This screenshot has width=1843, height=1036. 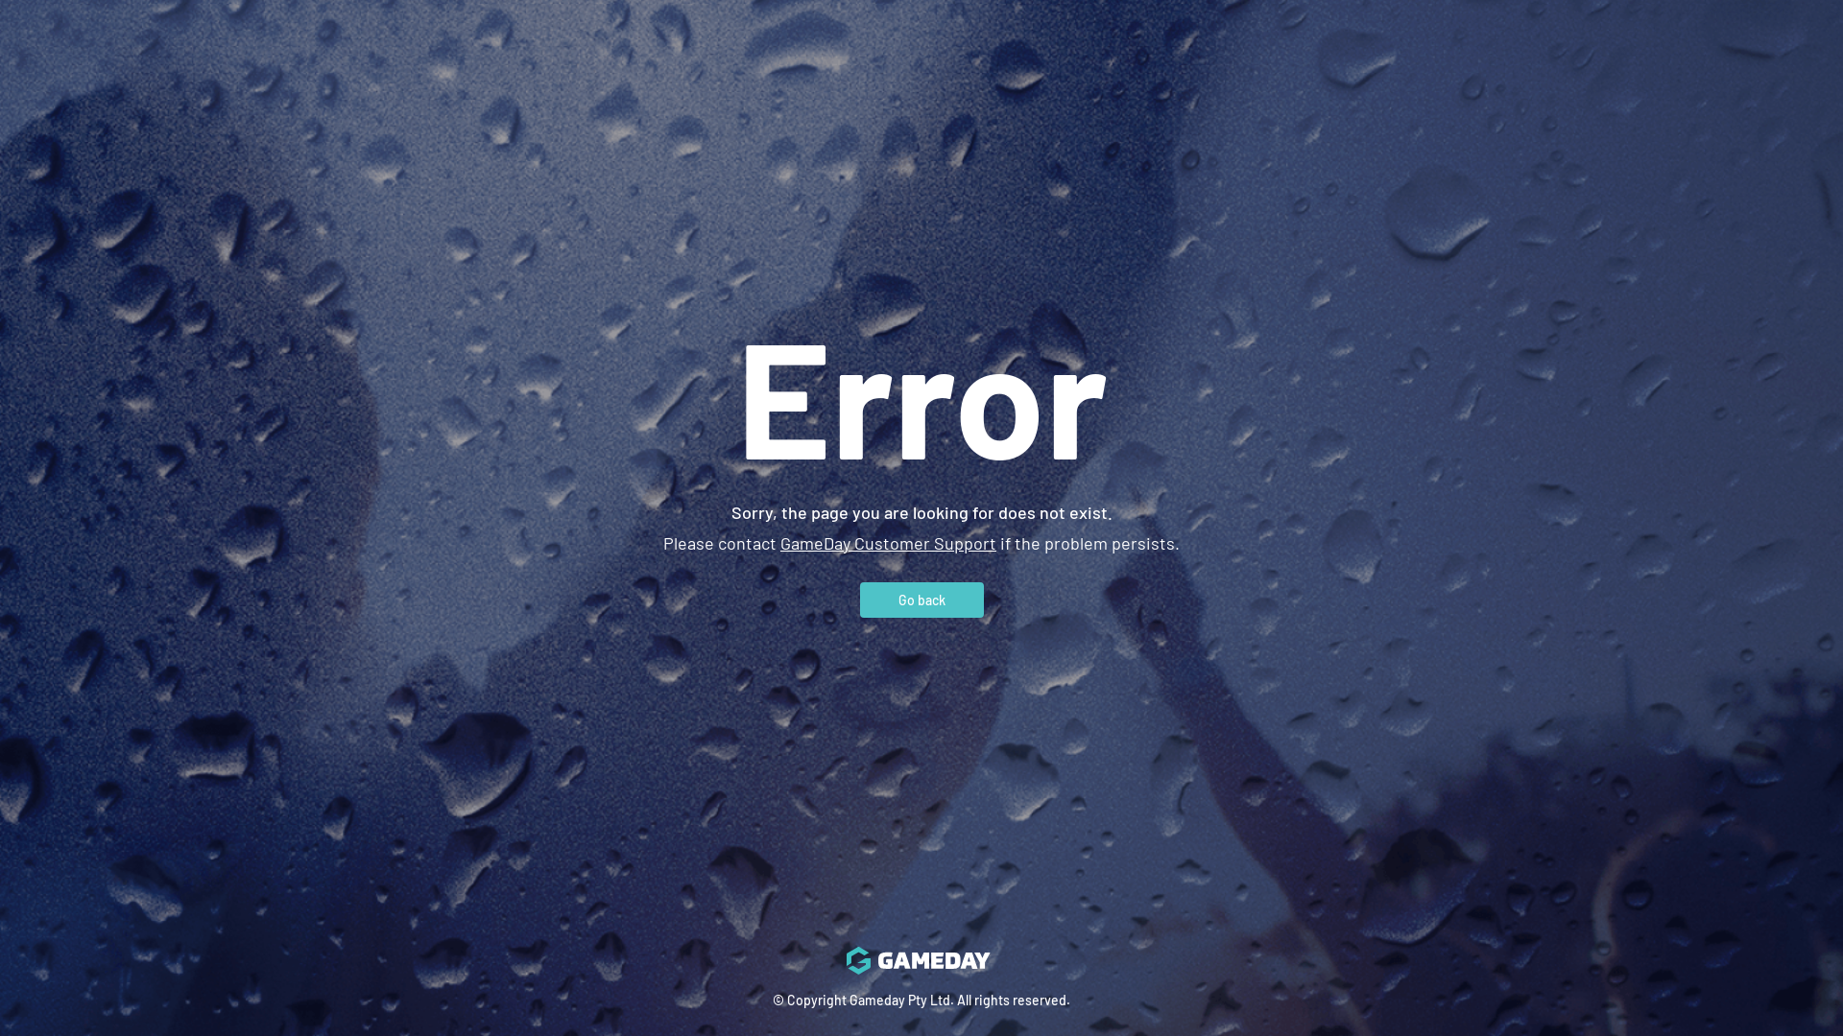 What do you see at coordinates (921, 599) in the screenshot?
I see `Go back` at bounding box center [921, 599].